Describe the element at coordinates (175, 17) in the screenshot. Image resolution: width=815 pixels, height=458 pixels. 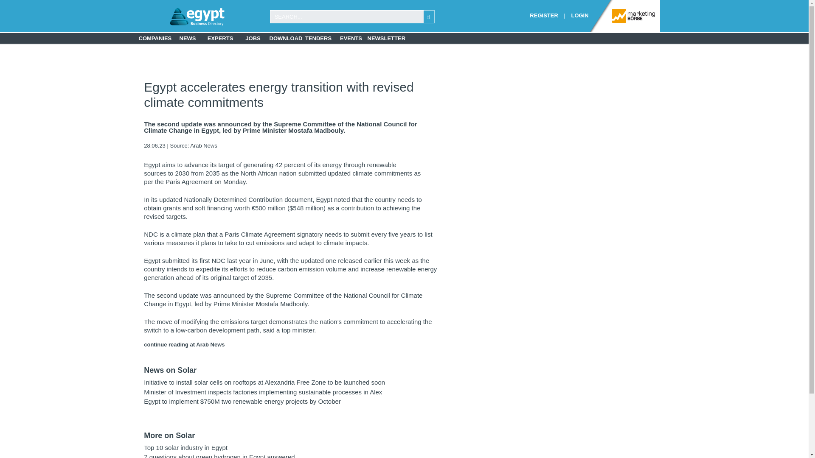
I see `egypt-business.com` at that location.